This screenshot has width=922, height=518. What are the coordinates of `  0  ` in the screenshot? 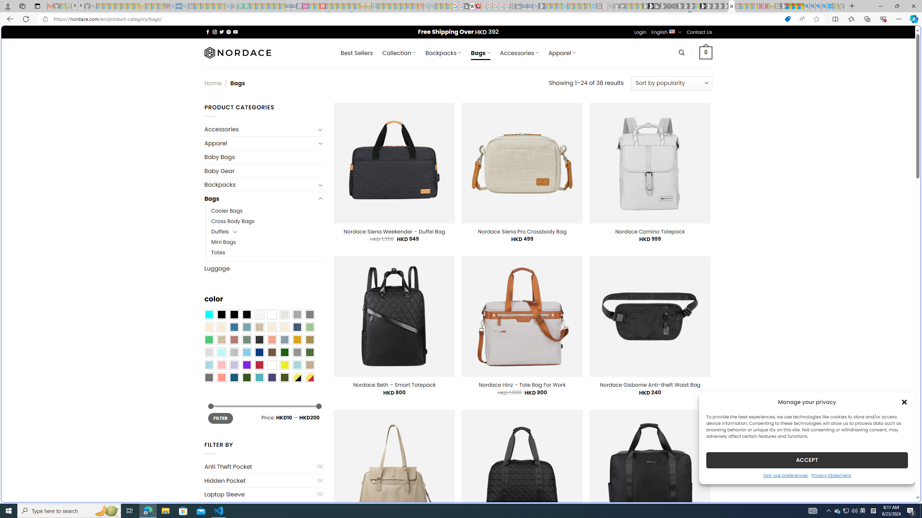 It's located at (706, 53).